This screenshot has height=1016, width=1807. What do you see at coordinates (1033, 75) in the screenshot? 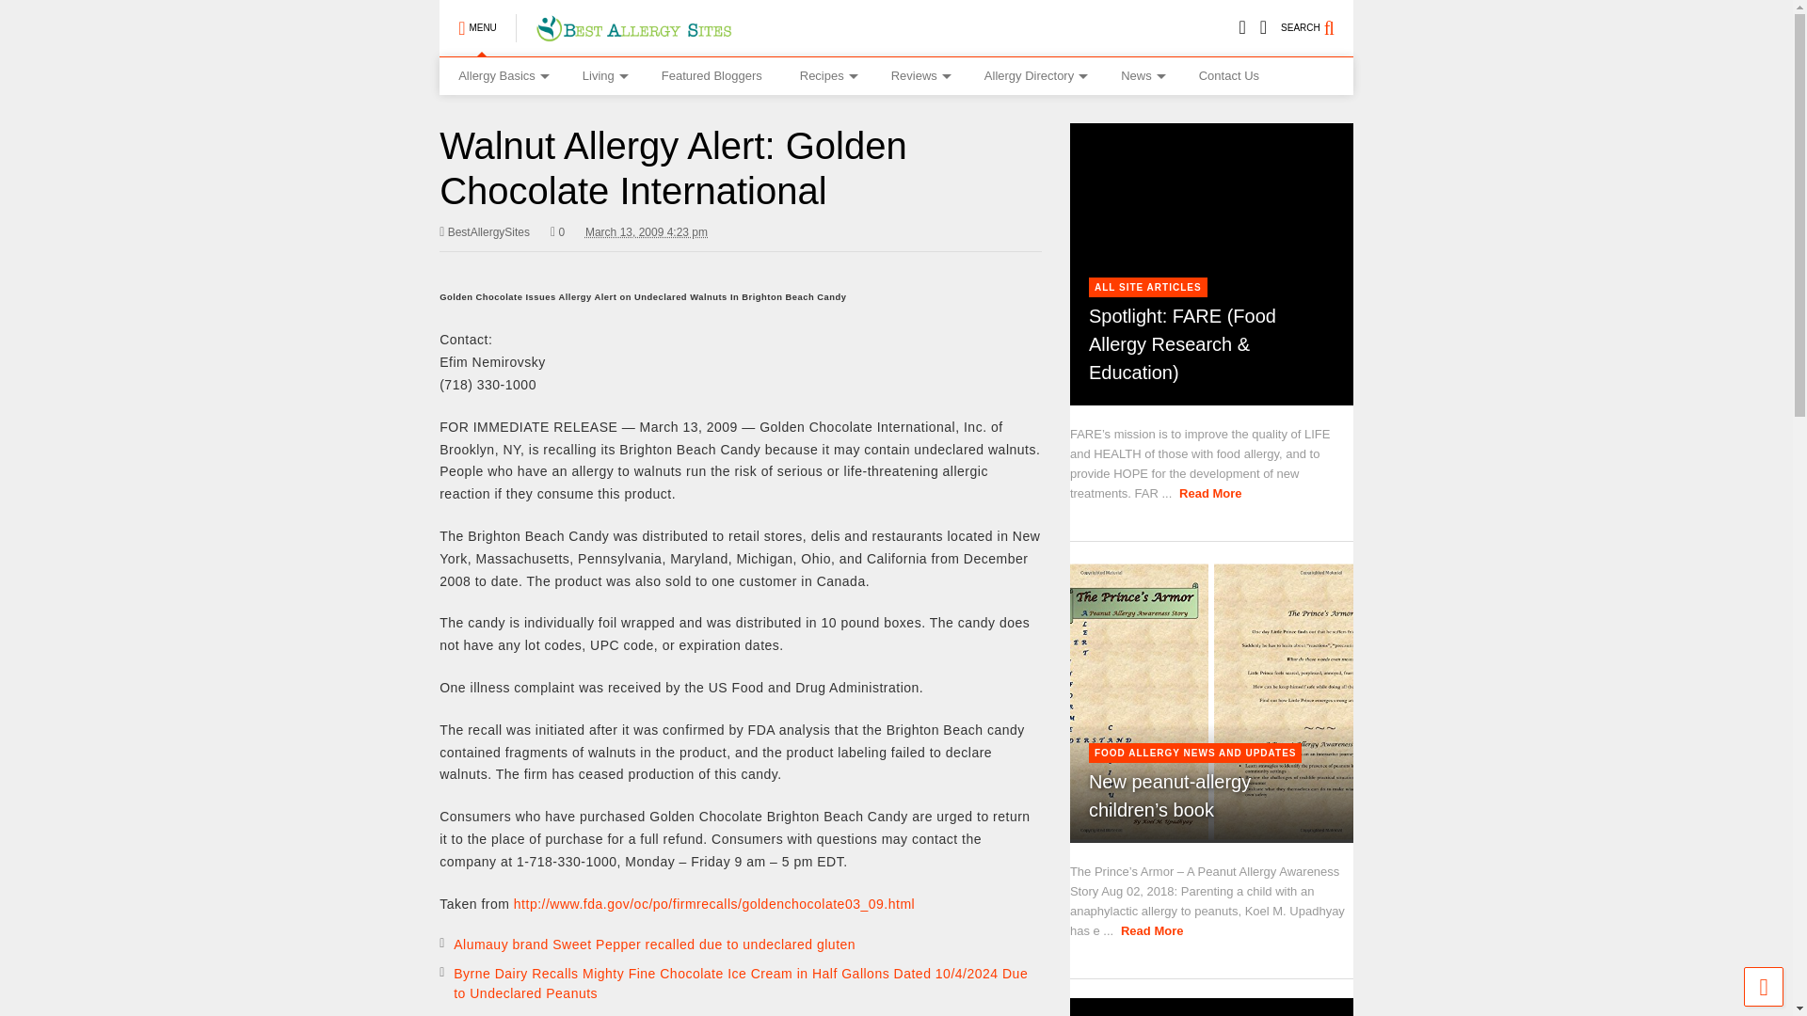
I see `Allergy Directory` at bounding box center [1033, 75].